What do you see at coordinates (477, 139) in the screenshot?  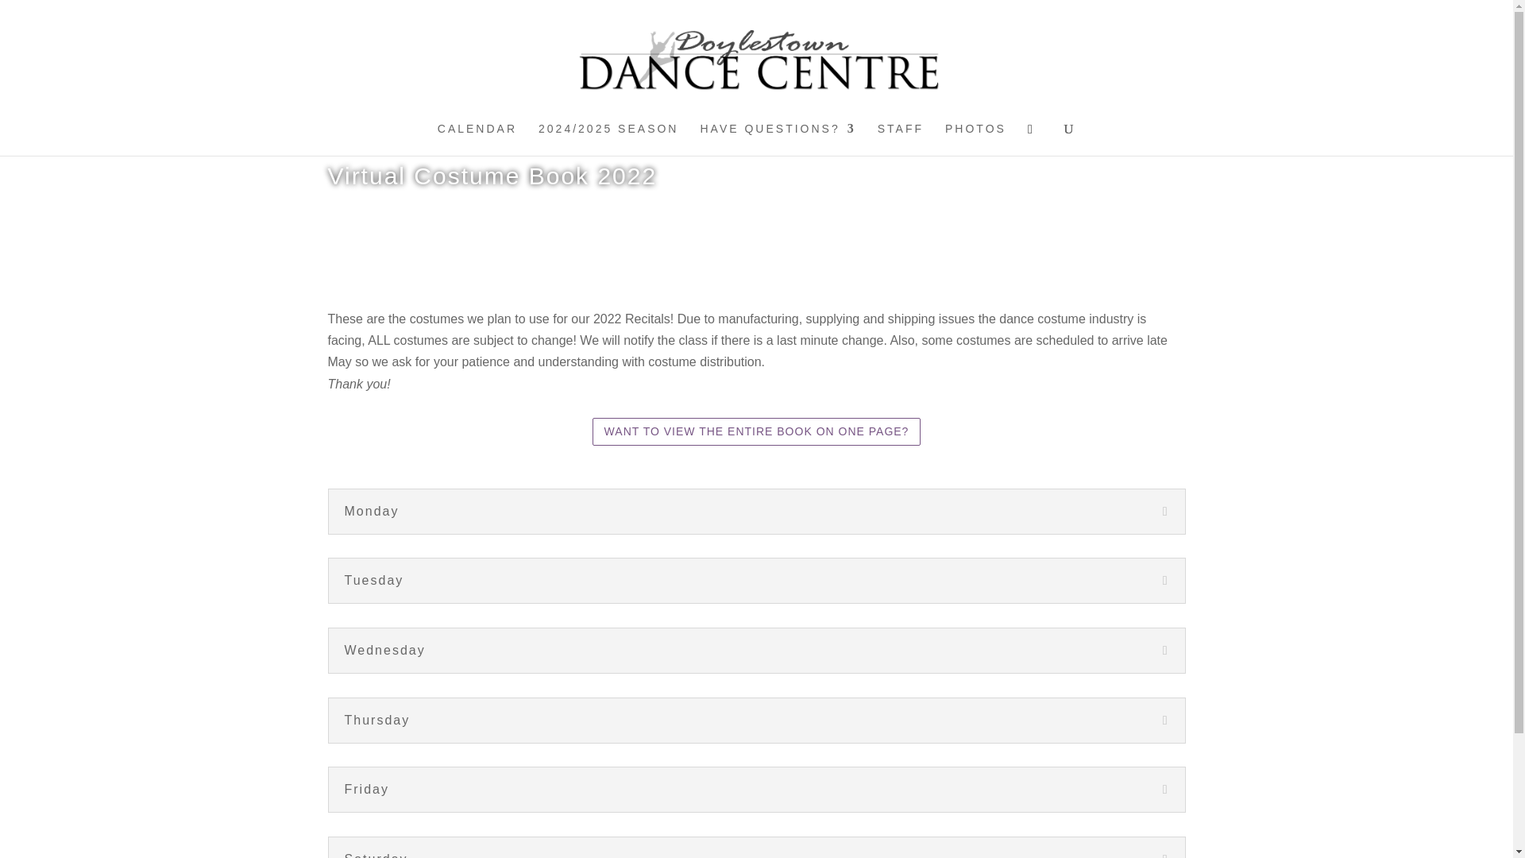 I see `CALENDAR` at bounding box center [477, 139].